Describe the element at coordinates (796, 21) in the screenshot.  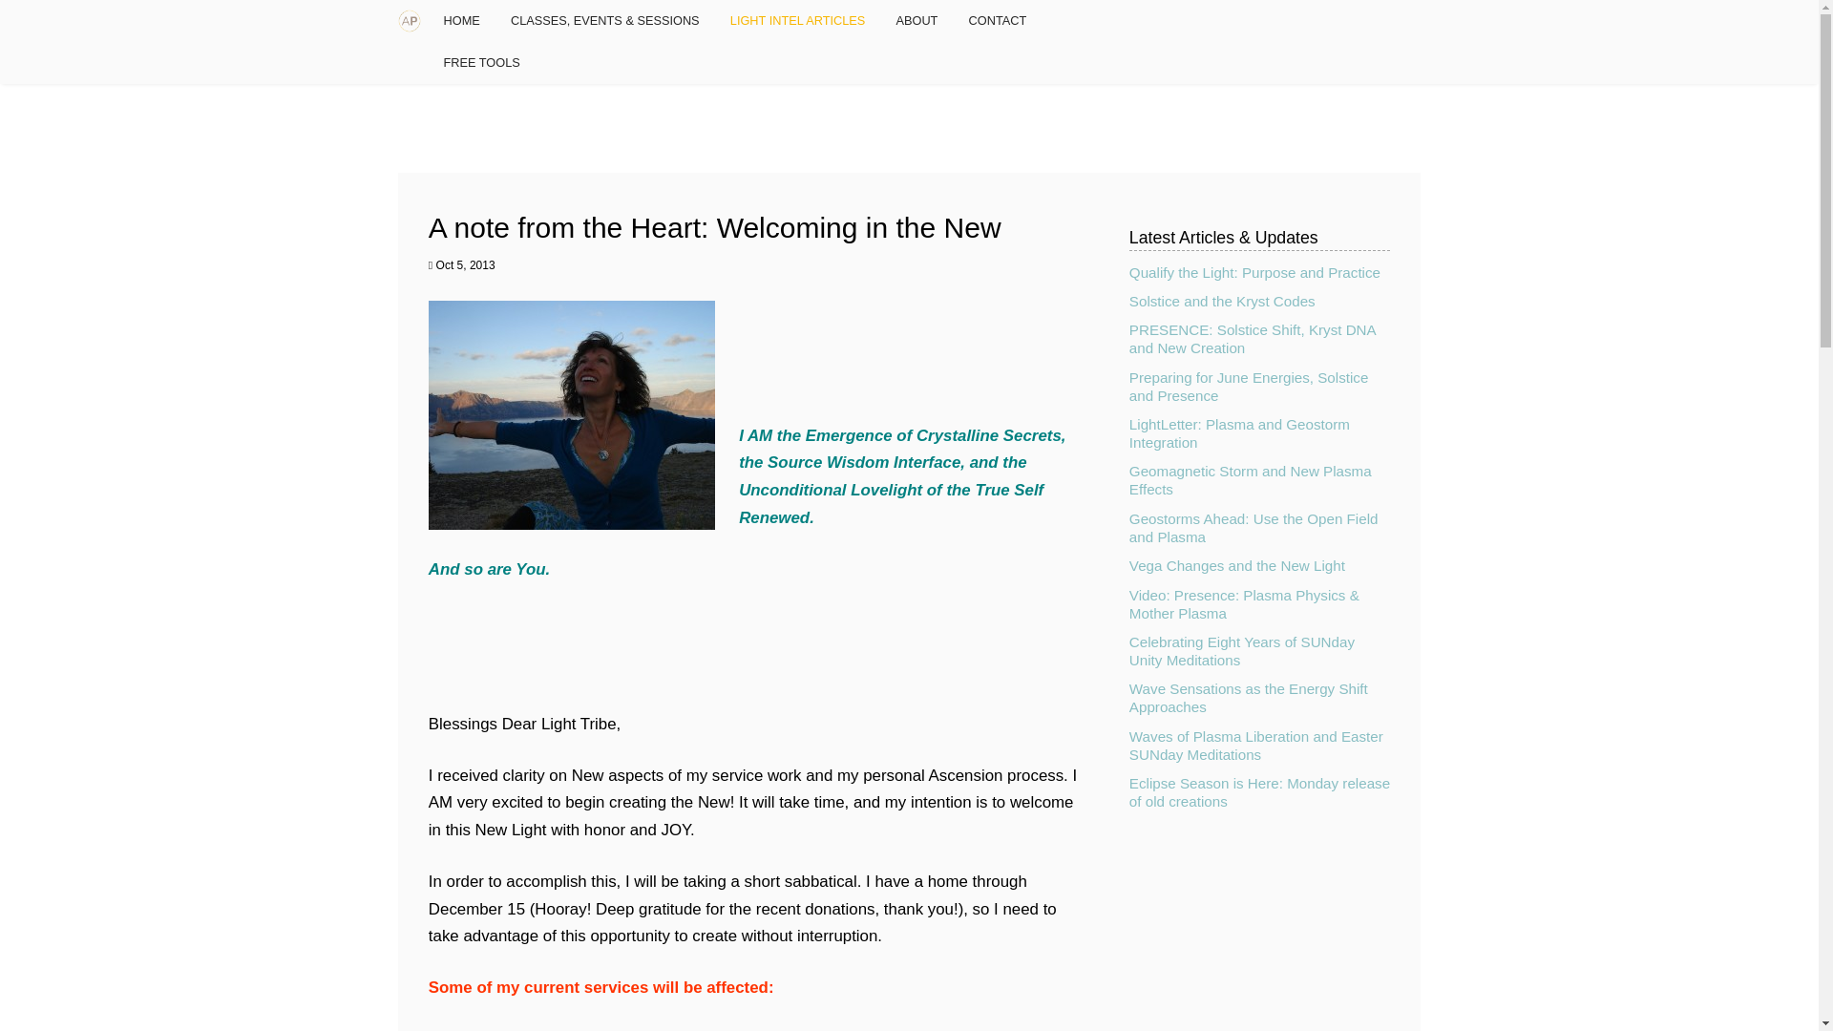
I see `LIGHT INTEL ARTICLES` at that location.